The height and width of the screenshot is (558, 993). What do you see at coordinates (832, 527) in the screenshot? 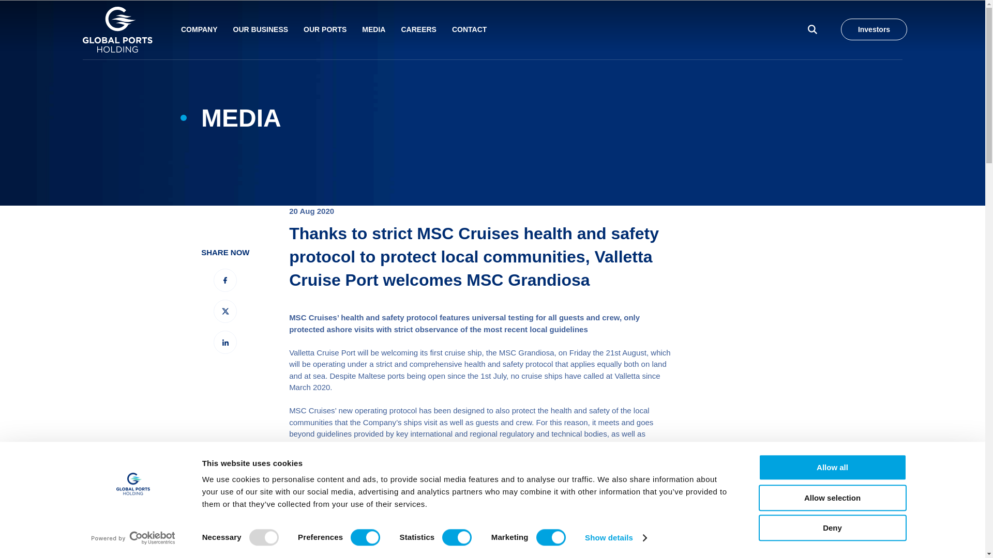
I see `Deny` at bounding box center [832, 527].